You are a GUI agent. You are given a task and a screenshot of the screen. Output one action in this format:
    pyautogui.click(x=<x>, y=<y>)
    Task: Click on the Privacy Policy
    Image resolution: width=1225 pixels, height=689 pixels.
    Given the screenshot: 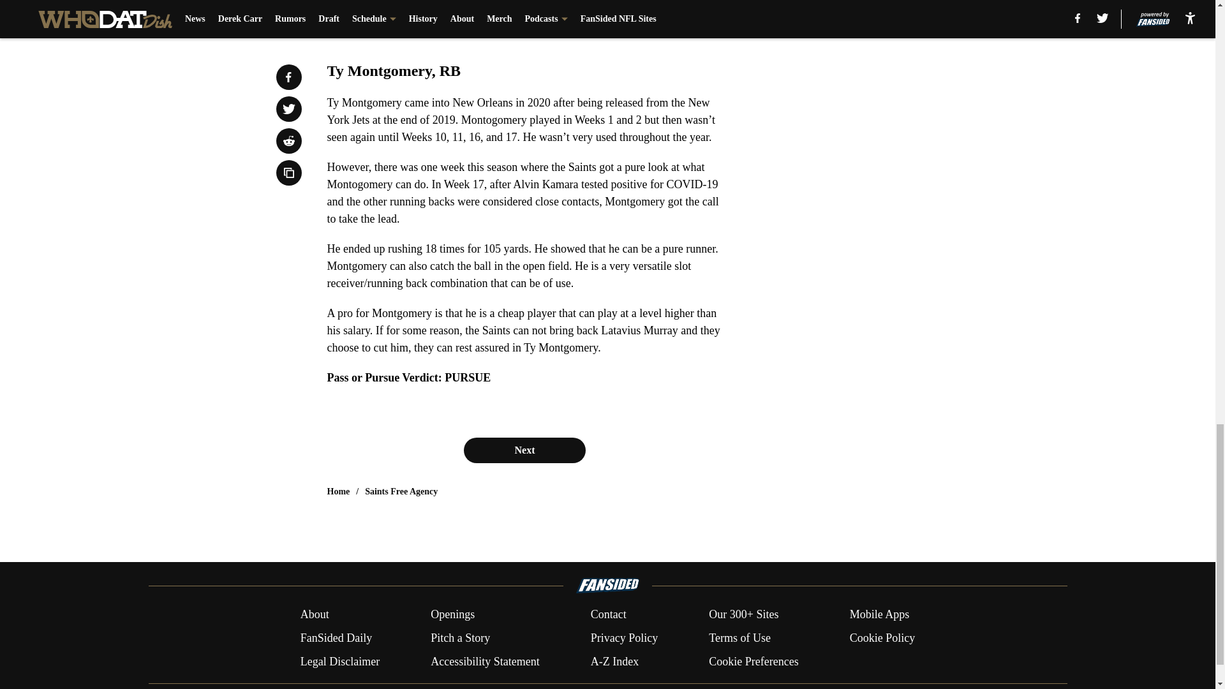 What is the action you would take?
    pyautogui.click(x=624, y=638)
    